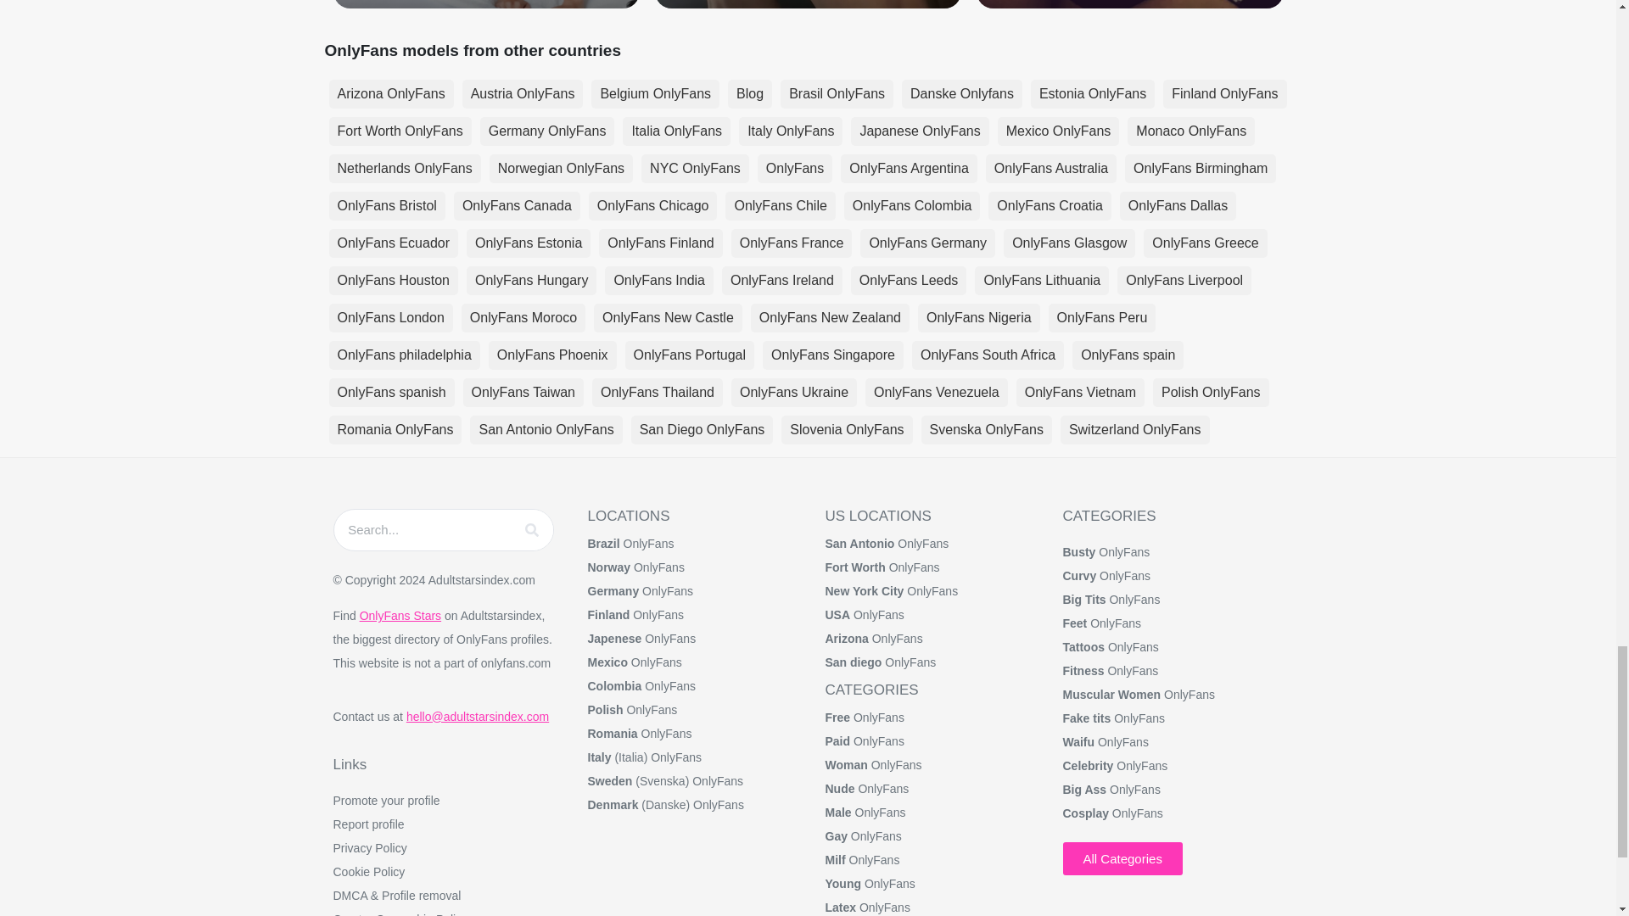  I want to click on Monaco OnlyFans Category, so click(1190, 131).